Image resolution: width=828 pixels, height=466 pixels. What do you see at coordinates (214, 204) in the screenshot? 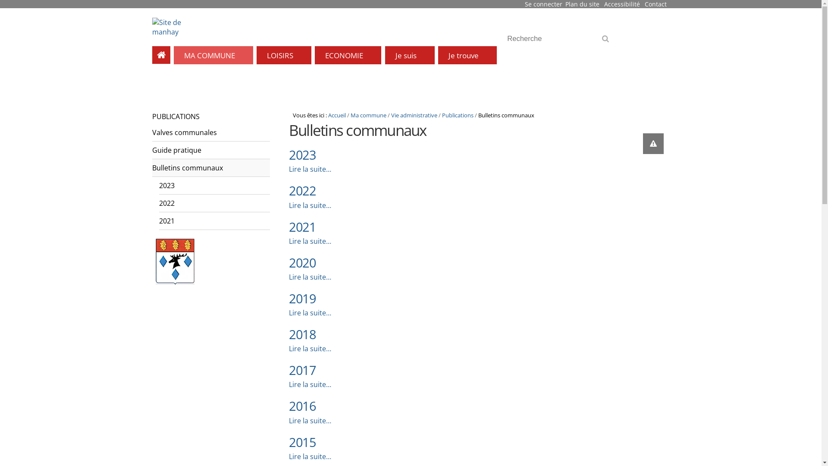
I see `2022` at bounding box center [214, 204].